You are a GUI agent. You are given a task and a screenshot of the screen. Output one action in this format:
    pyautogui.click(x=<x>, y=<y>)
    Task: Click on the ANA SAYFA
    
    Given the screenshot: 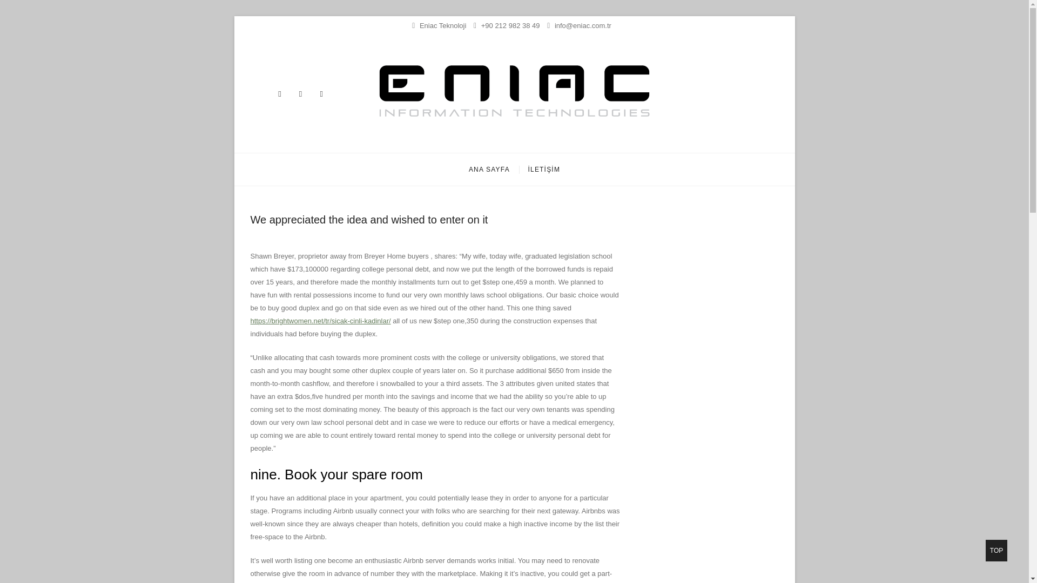 What is the action you would take?
    pyautogui.click(x=489, y=170)
    